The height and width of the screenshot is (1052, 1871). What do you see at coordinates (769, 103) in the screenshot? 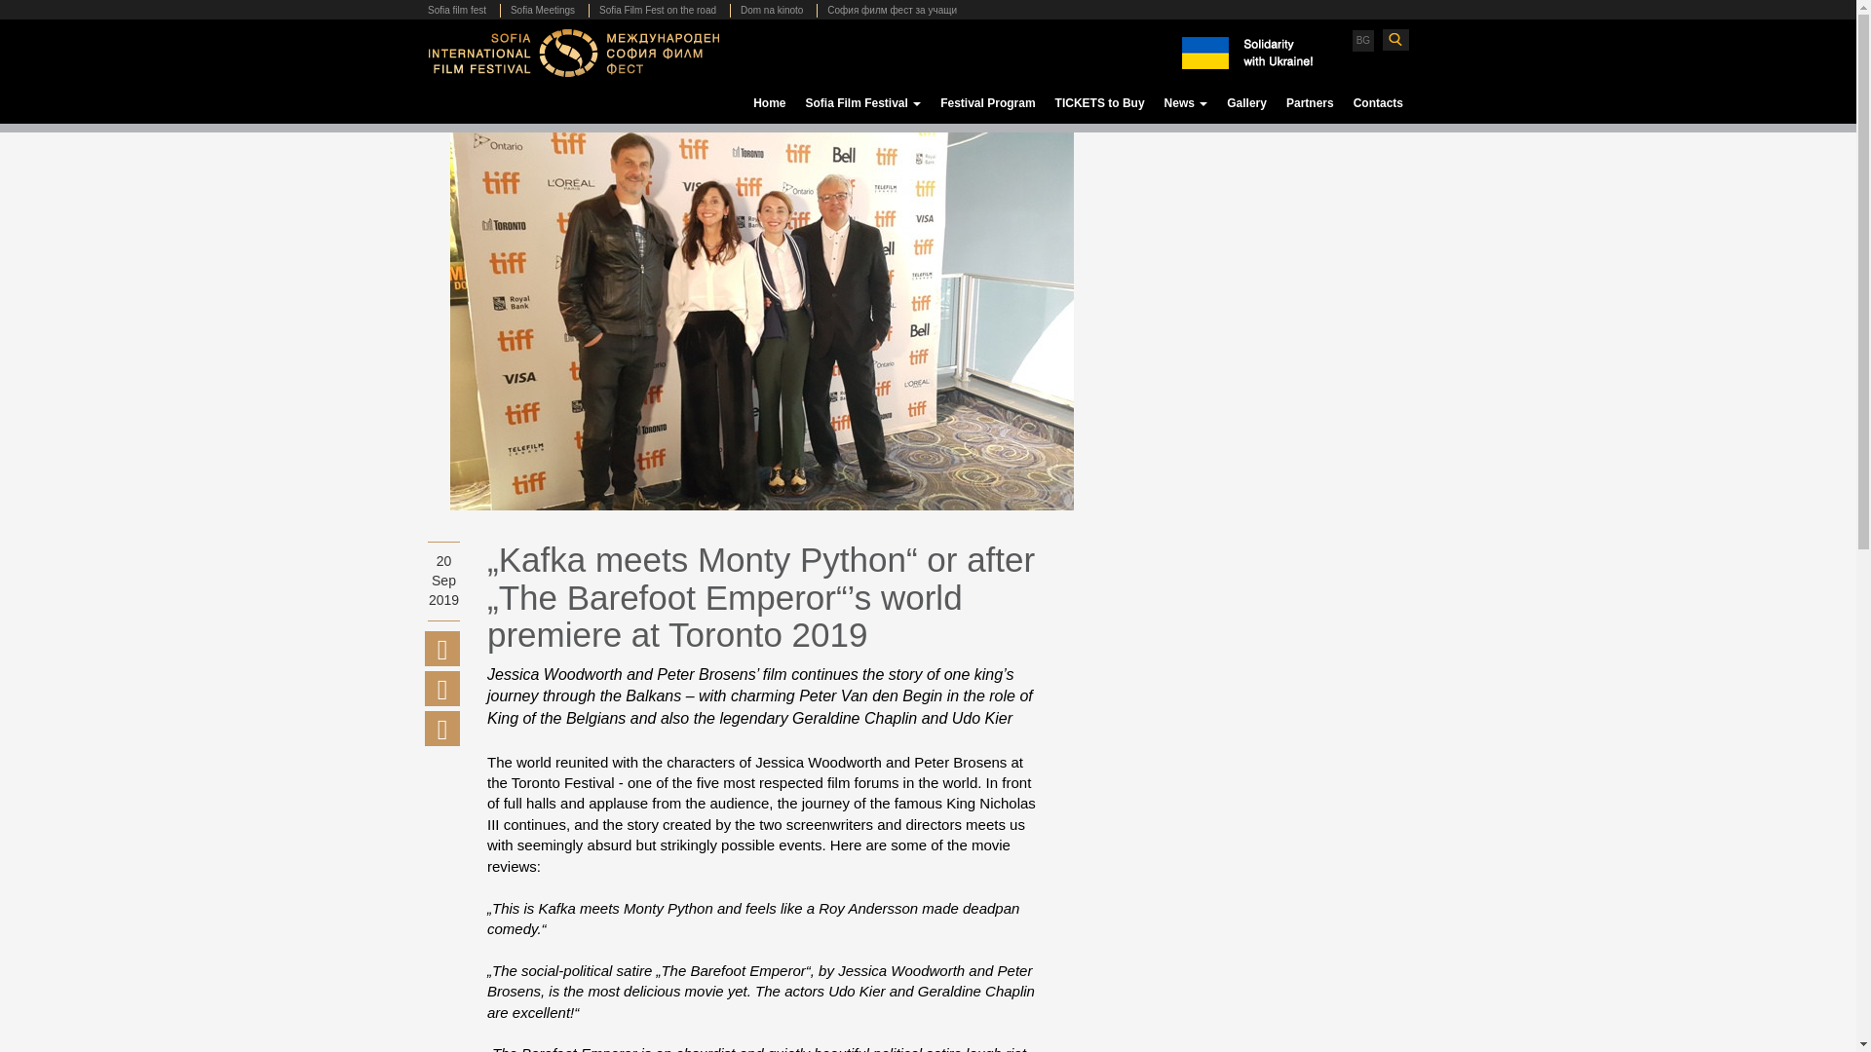
I see `Home` at bounding box center [769, 103].